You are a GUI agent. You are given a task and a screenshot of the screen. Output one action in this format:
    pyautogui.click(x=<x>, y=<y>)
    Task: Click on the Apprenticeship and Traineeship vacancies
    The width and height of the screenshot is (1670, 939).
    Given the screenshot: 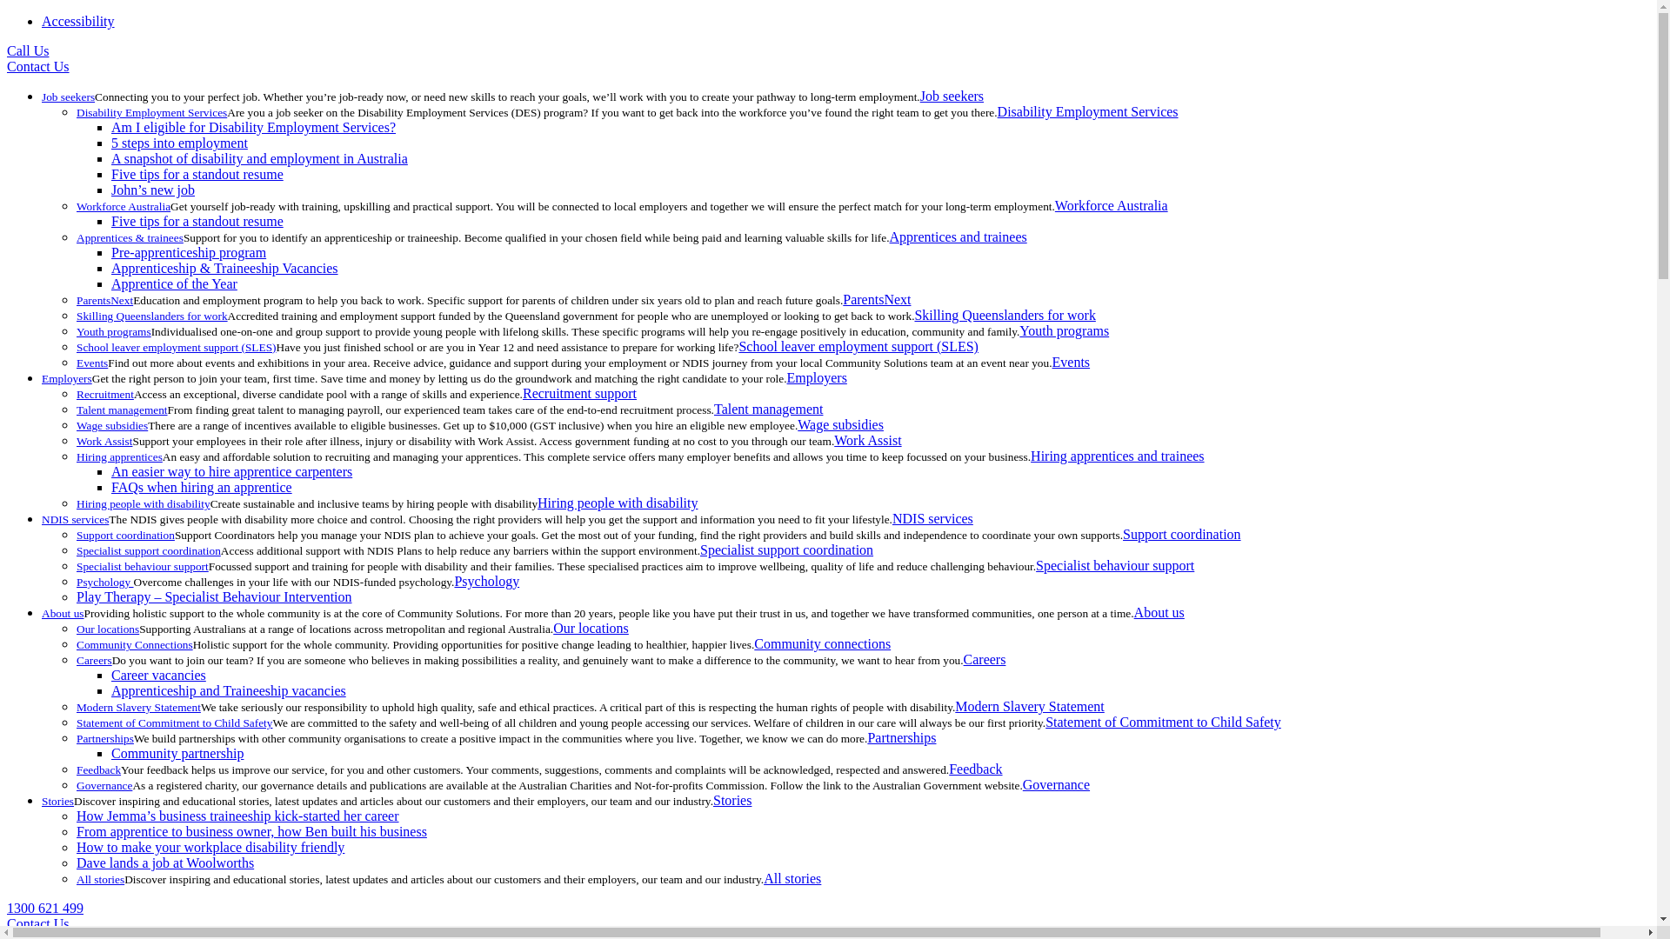 What is the action you would take?
    pyautogui.click(x=229, y=690)
    